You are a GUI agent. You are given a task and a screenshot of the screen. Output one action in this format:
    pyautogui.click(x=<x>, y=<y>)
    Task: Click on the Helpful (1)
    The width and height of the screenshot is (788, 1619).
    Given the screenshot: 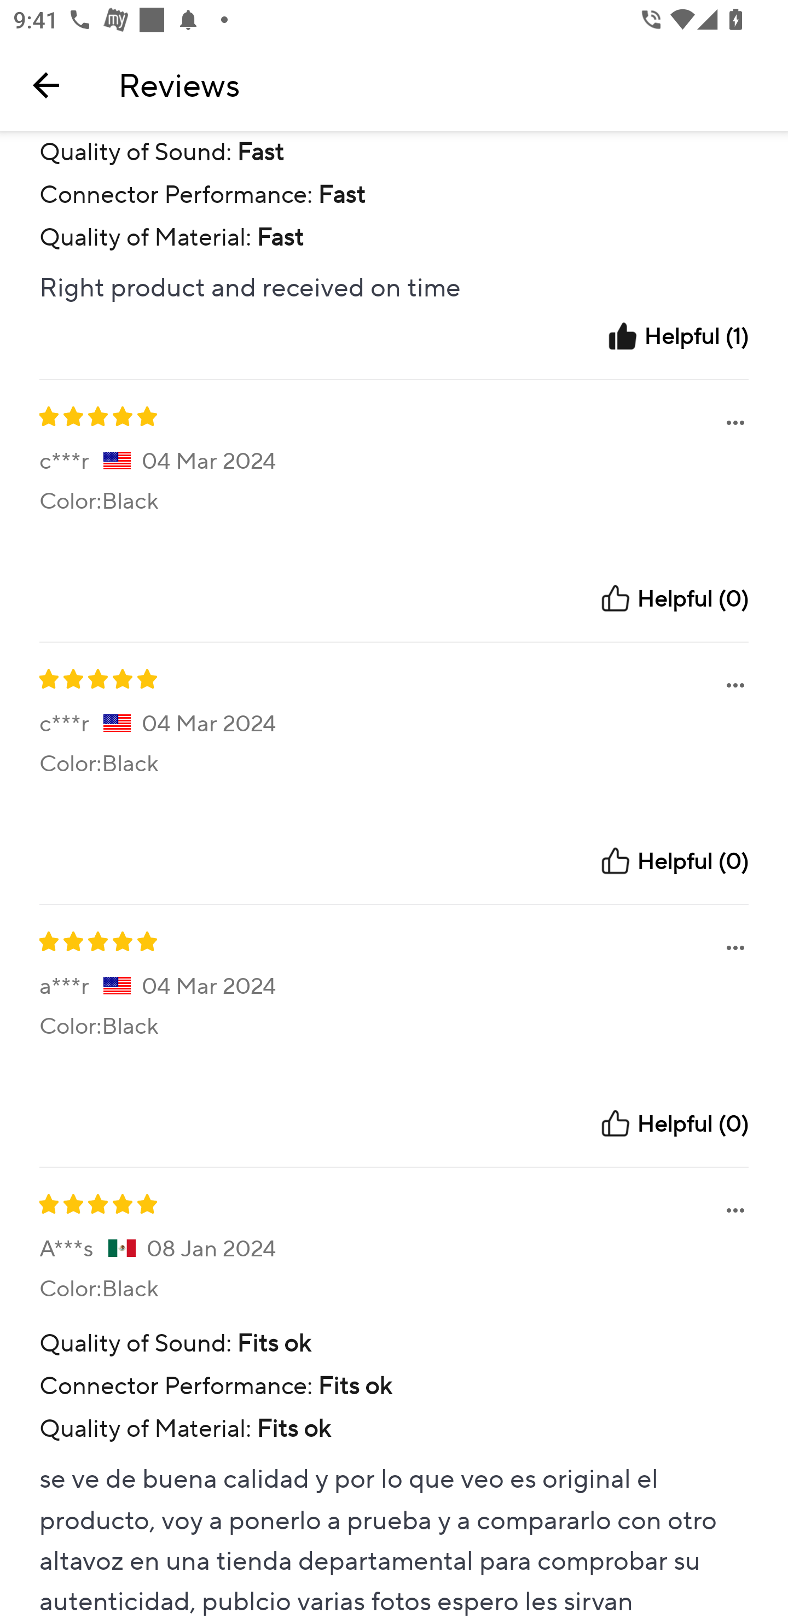 What is the action you would take?
    pyautogui.click(x=677, y=336)
    